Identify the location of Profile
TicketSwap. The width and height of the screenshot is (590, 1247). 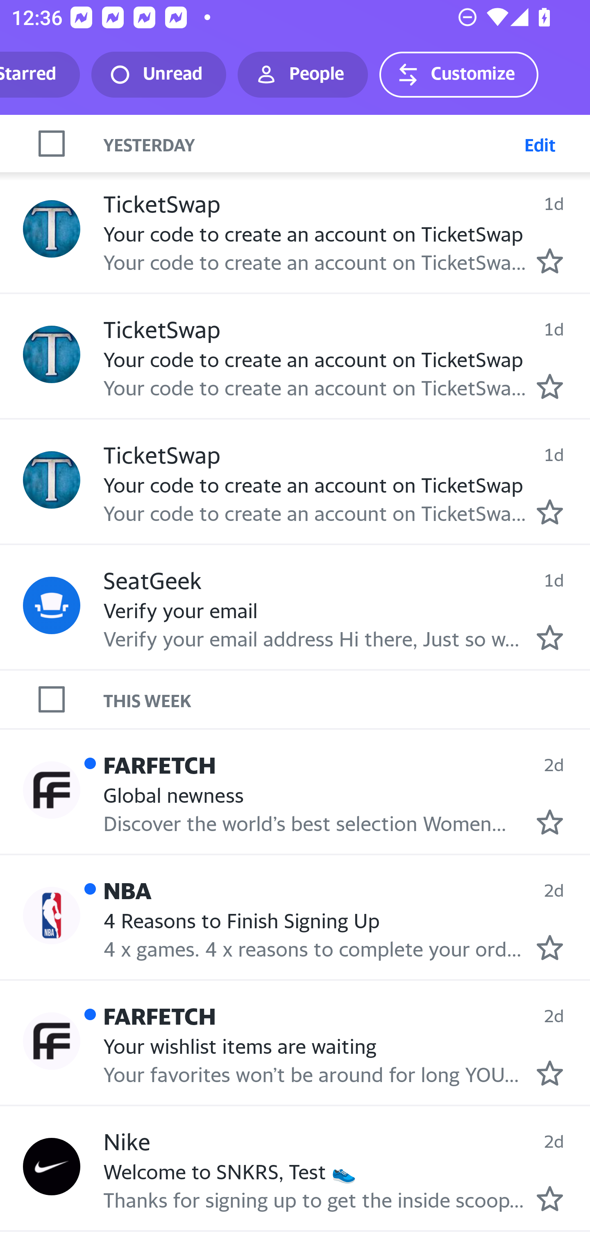
(52, 229).